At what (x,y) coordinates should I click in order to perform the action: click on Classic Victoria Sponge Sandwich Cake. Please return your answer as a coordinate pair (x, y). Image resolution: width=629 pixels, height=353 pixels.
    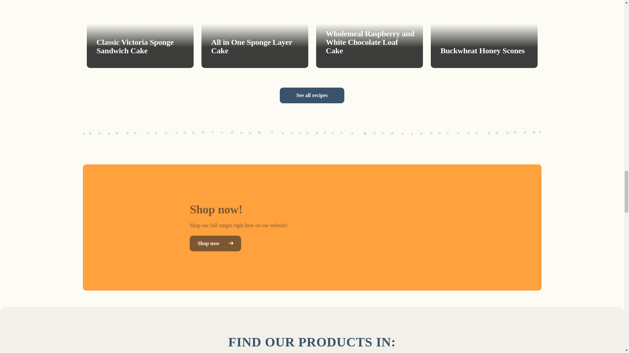
    Looking at the image, I should click on (140, 34).